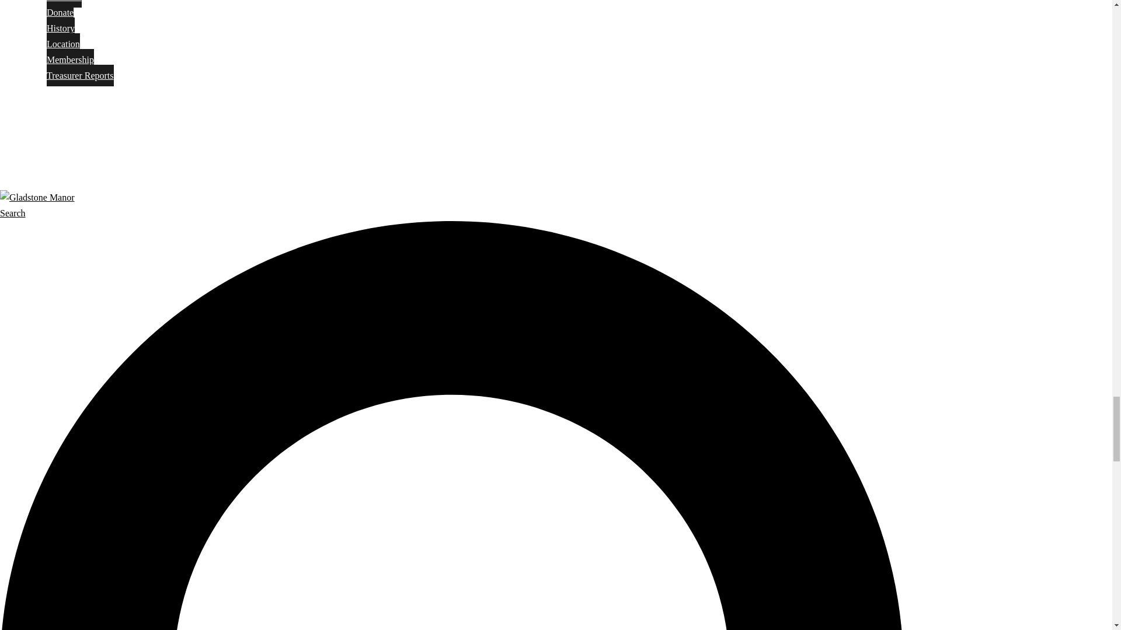  What do you see at coordinates (64, 3) in the screenshot?
I see `Directors` at bounding box center [64, 3].